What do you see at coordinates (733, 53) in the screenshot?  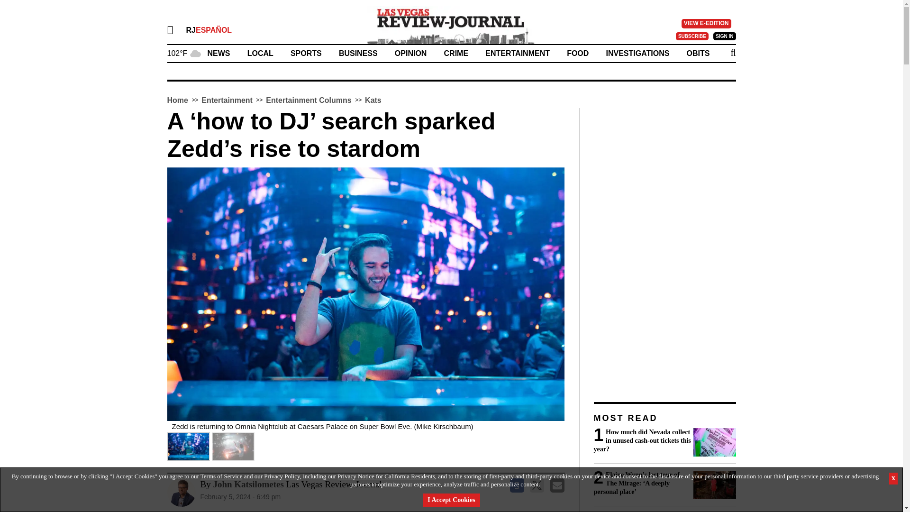 I see `search icon` at bounding box center [733, 53].